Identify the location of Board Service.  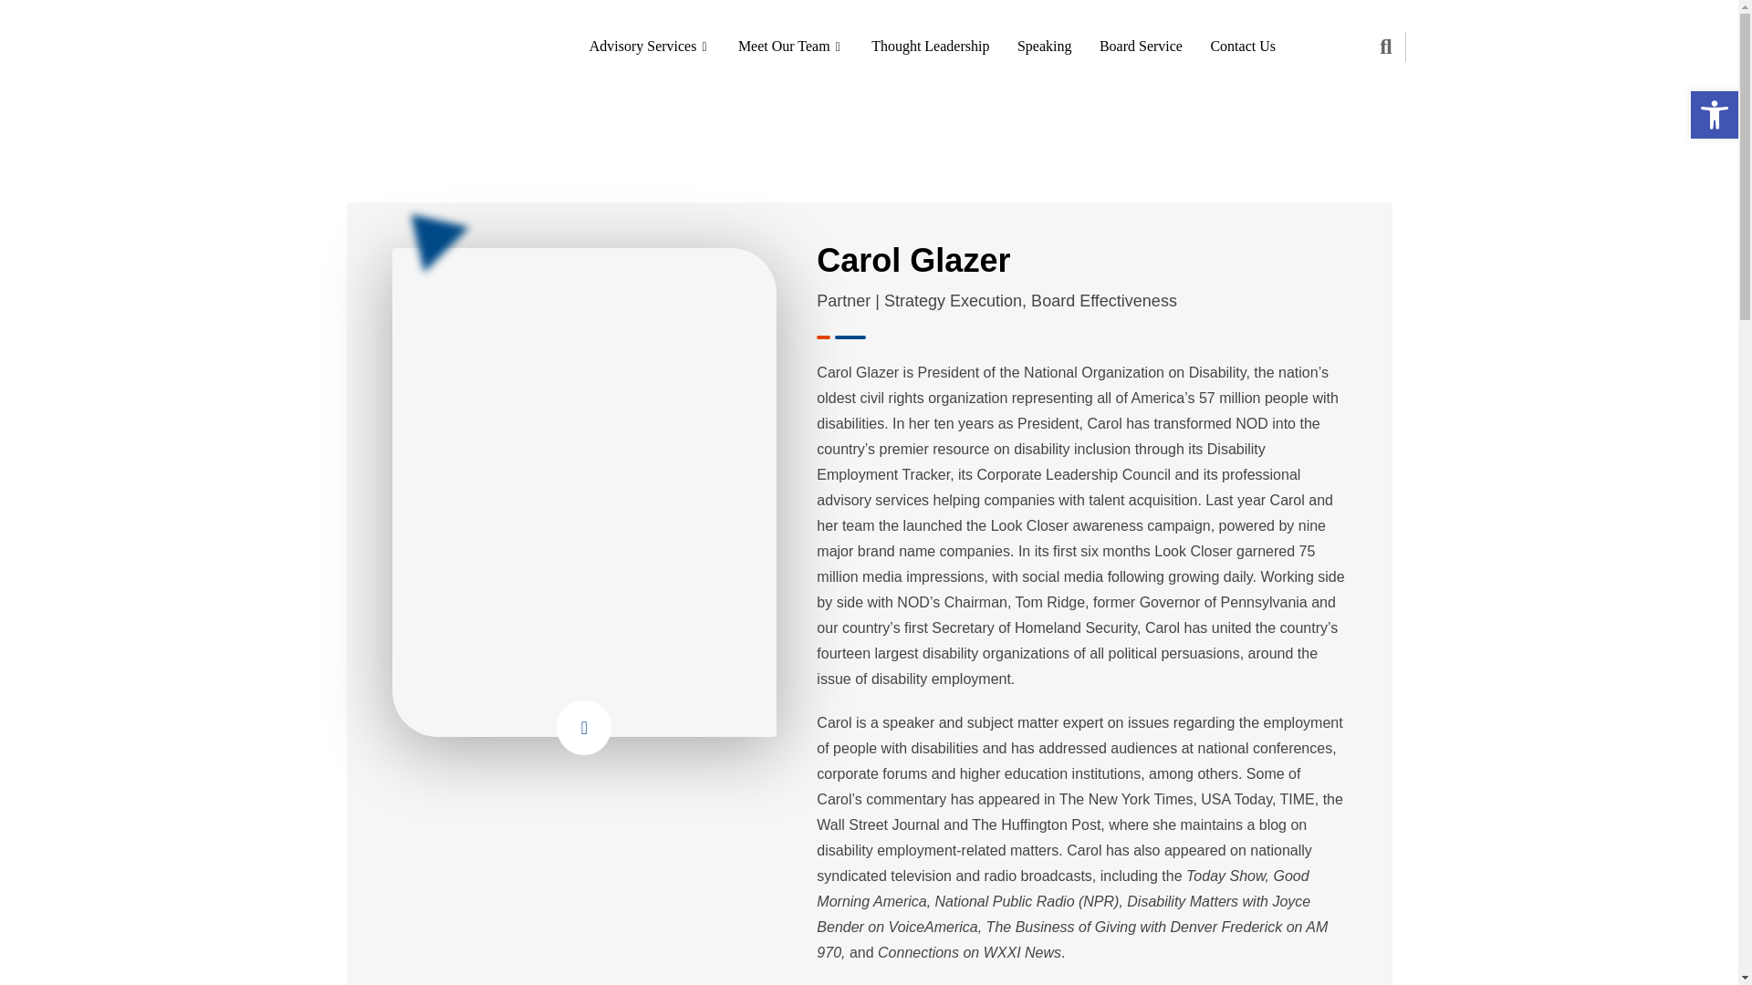
(1141, 46).